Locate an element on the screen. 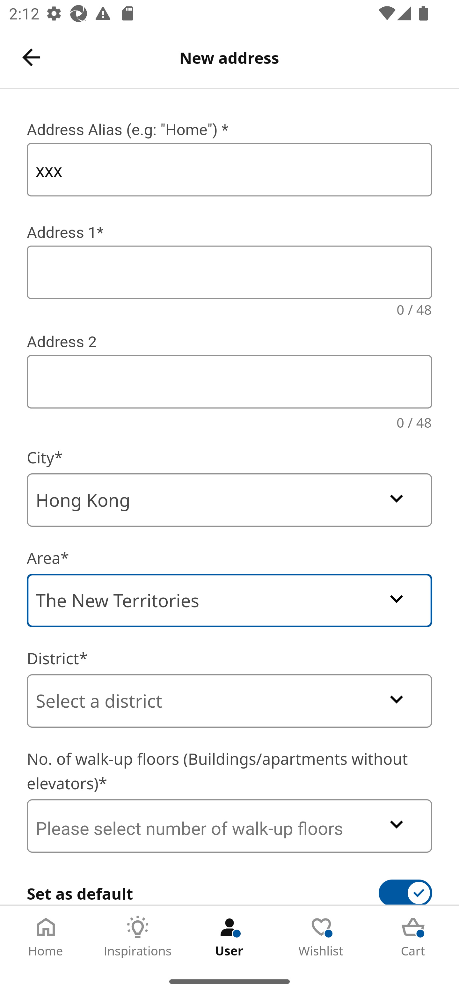 This screenshot has height=995, width=459. The New Territories is located at coordinates (229, 600).